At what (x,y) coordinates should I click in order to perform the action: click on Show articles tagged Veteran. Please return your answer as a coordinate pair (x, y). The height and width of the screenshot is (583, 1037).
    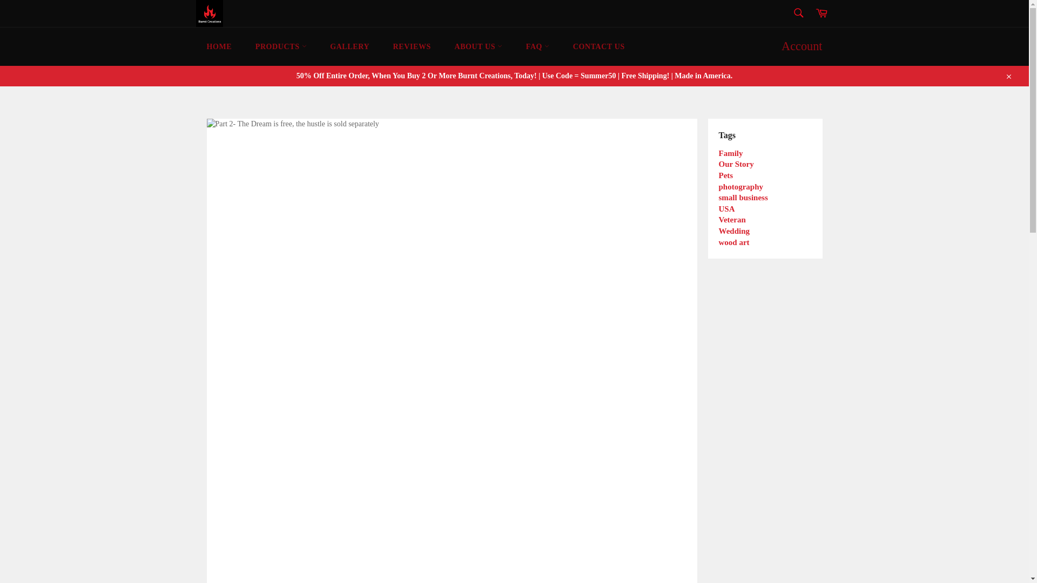
    Looking at the image, I should click on (732, 219).